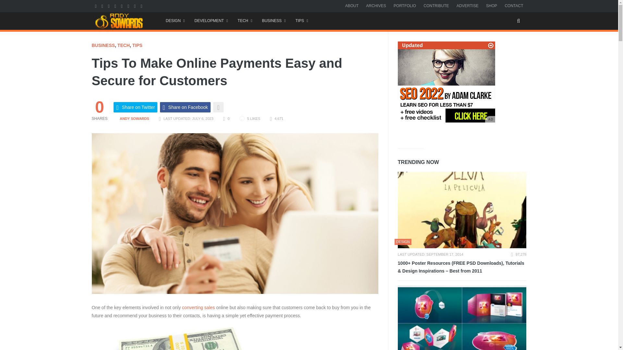  What do you see at coordinates (405, 6) in the screenshot?
I see `PORTFOLIO` at bounding box center [405, 6].